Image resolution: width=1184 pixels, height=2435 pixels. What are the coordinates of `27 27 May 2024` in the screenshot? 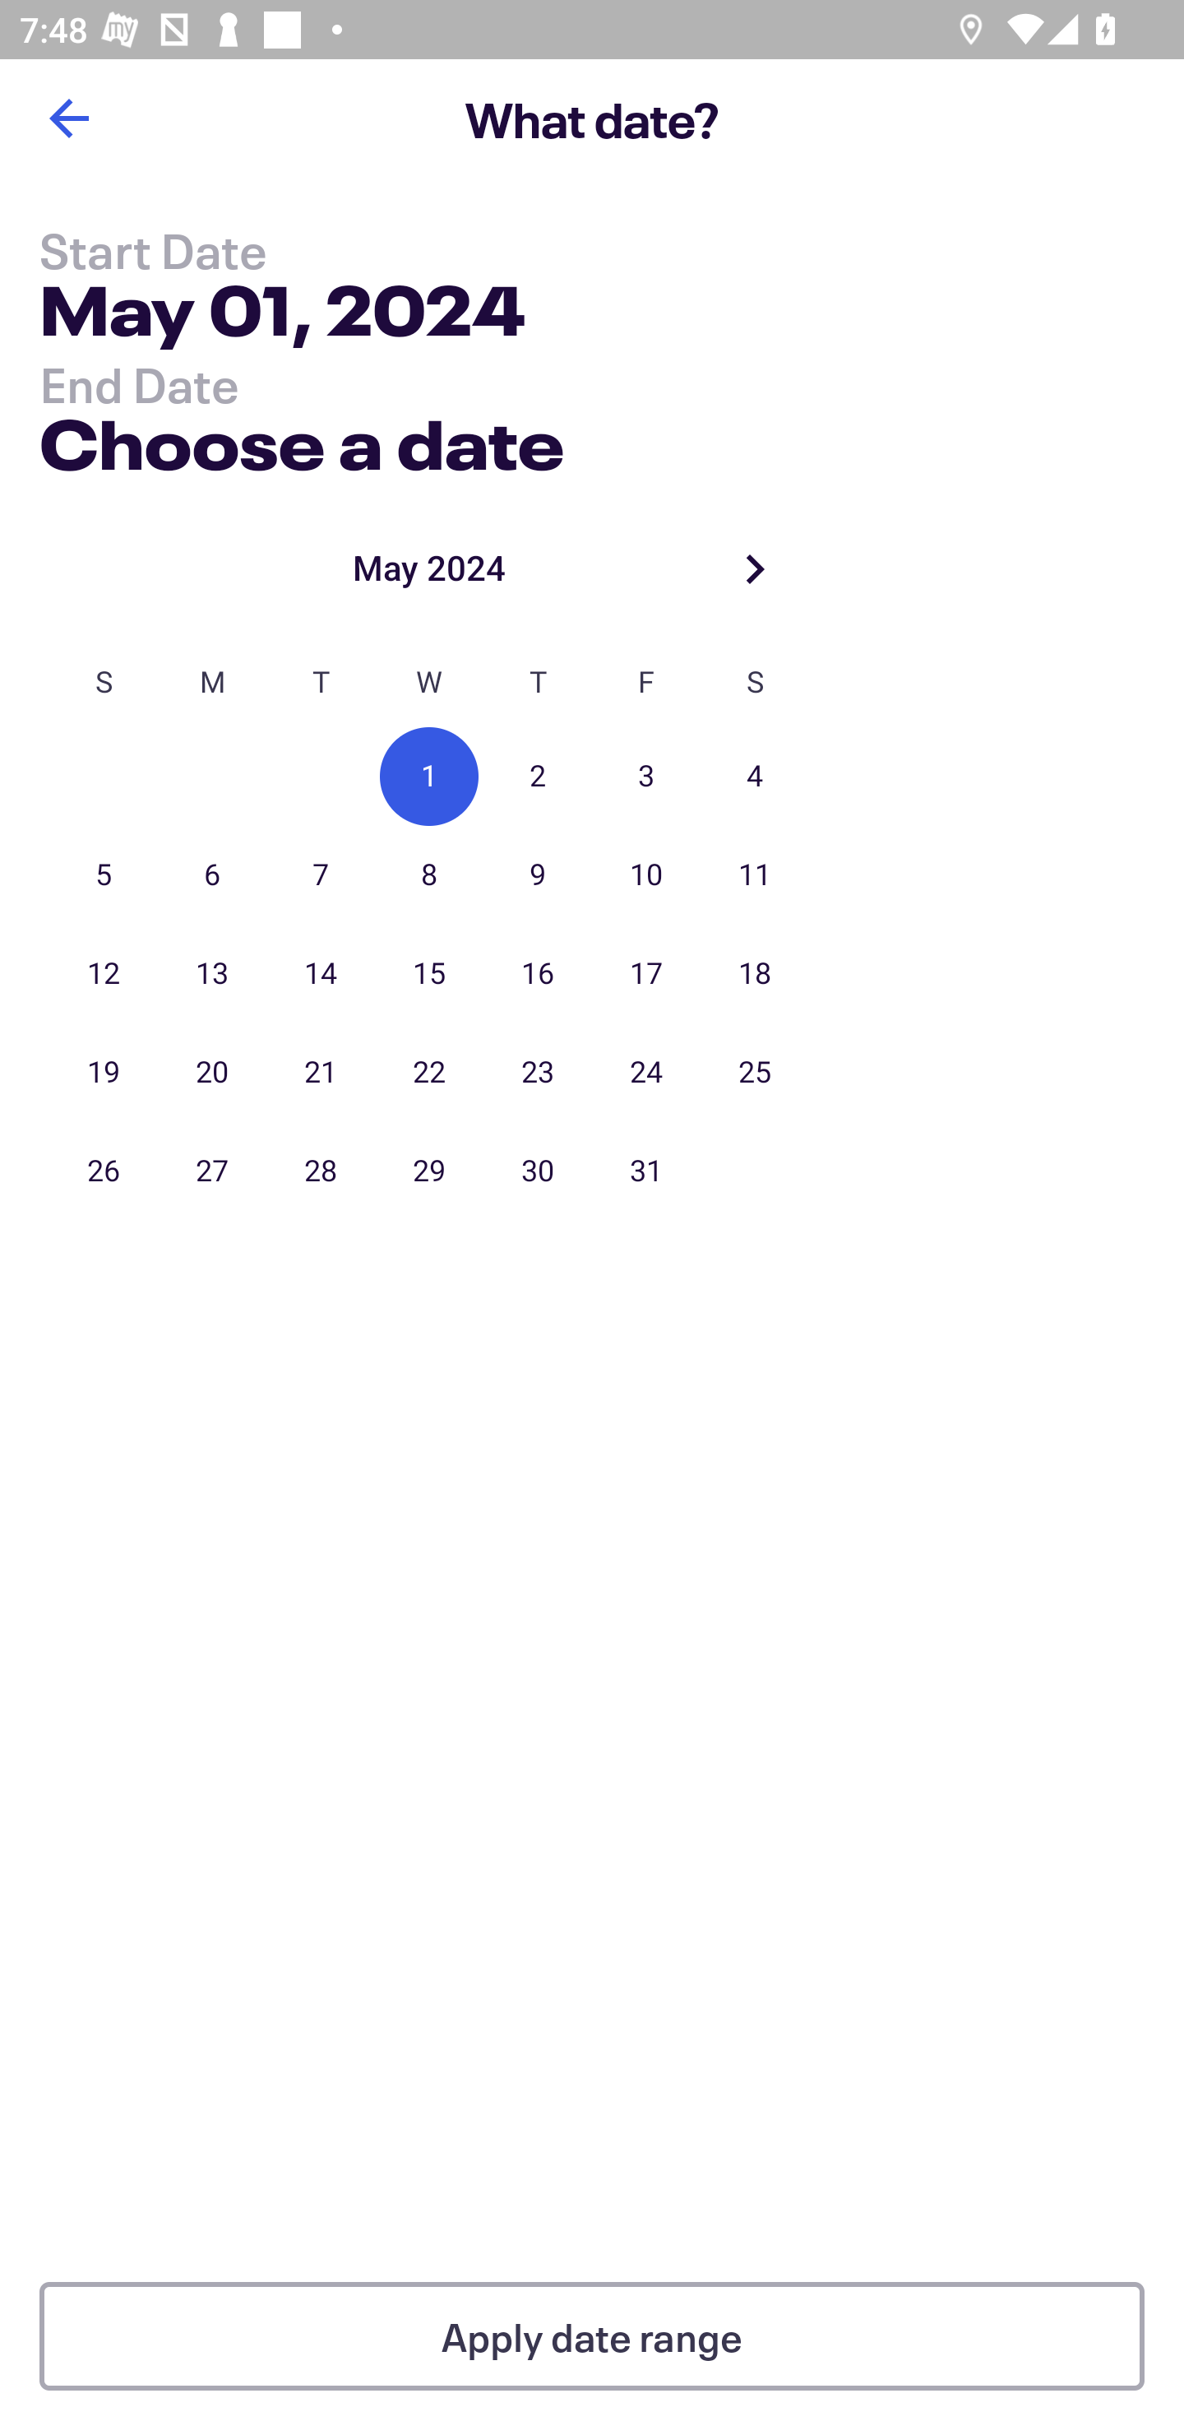 It's located at (212, 1171).